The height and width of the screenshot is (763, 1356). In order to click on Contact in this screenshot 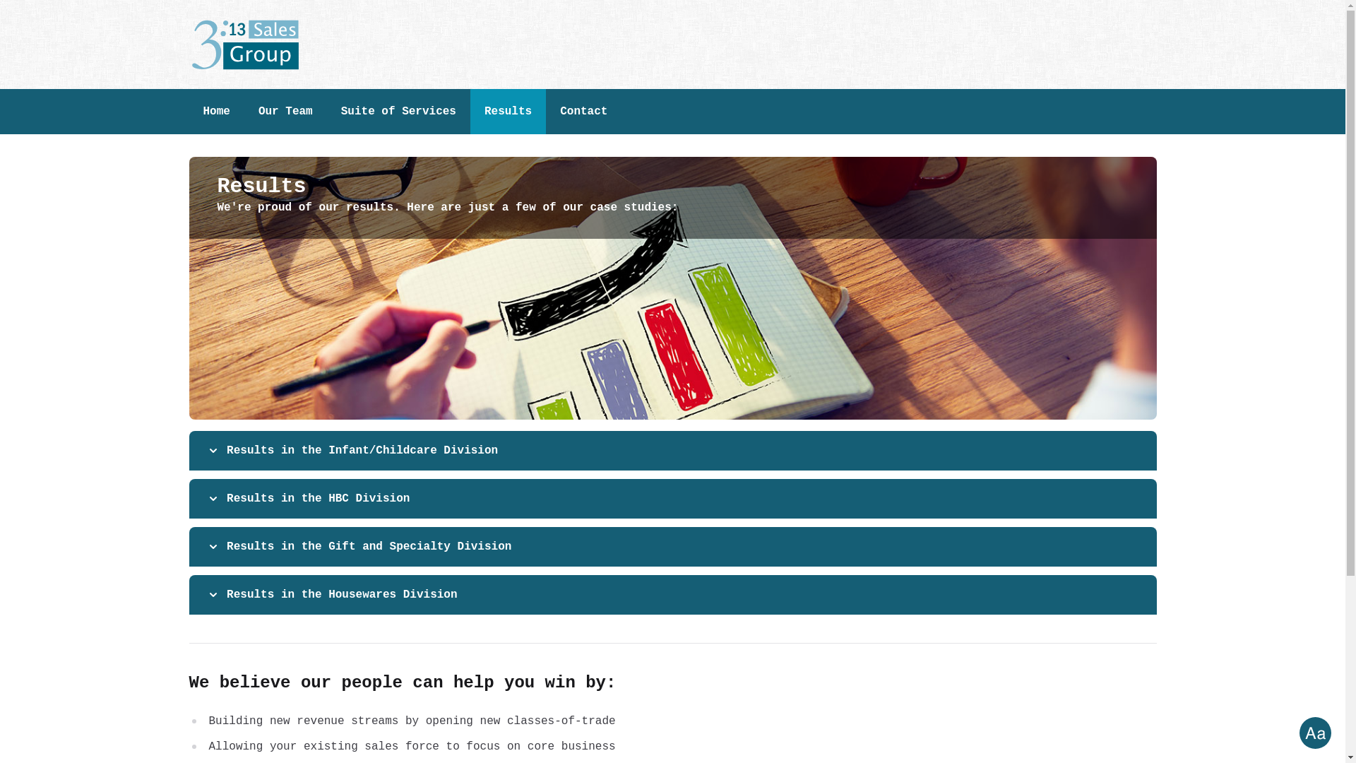, I will do `click(583, 112)`.